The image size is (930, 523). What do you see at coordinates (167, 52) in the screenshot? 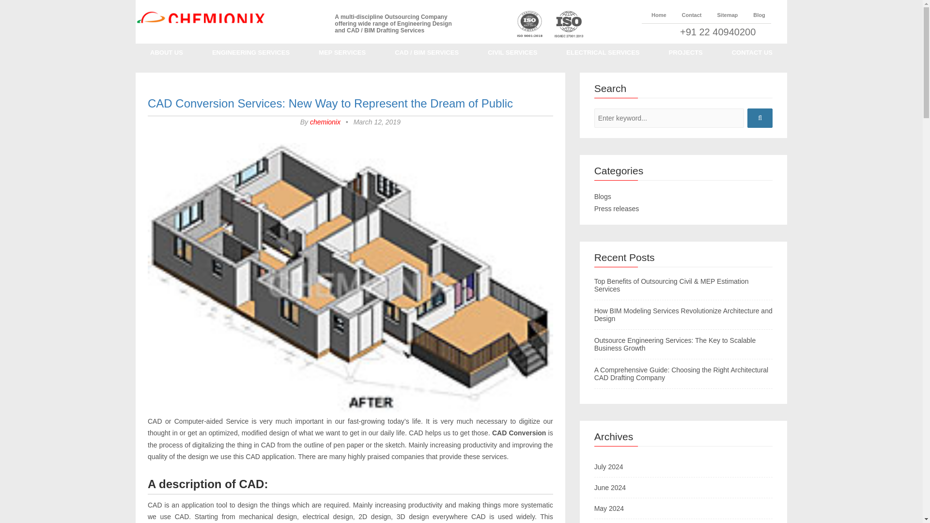
I see `ABOUT US` at bounding box center [167, 52].